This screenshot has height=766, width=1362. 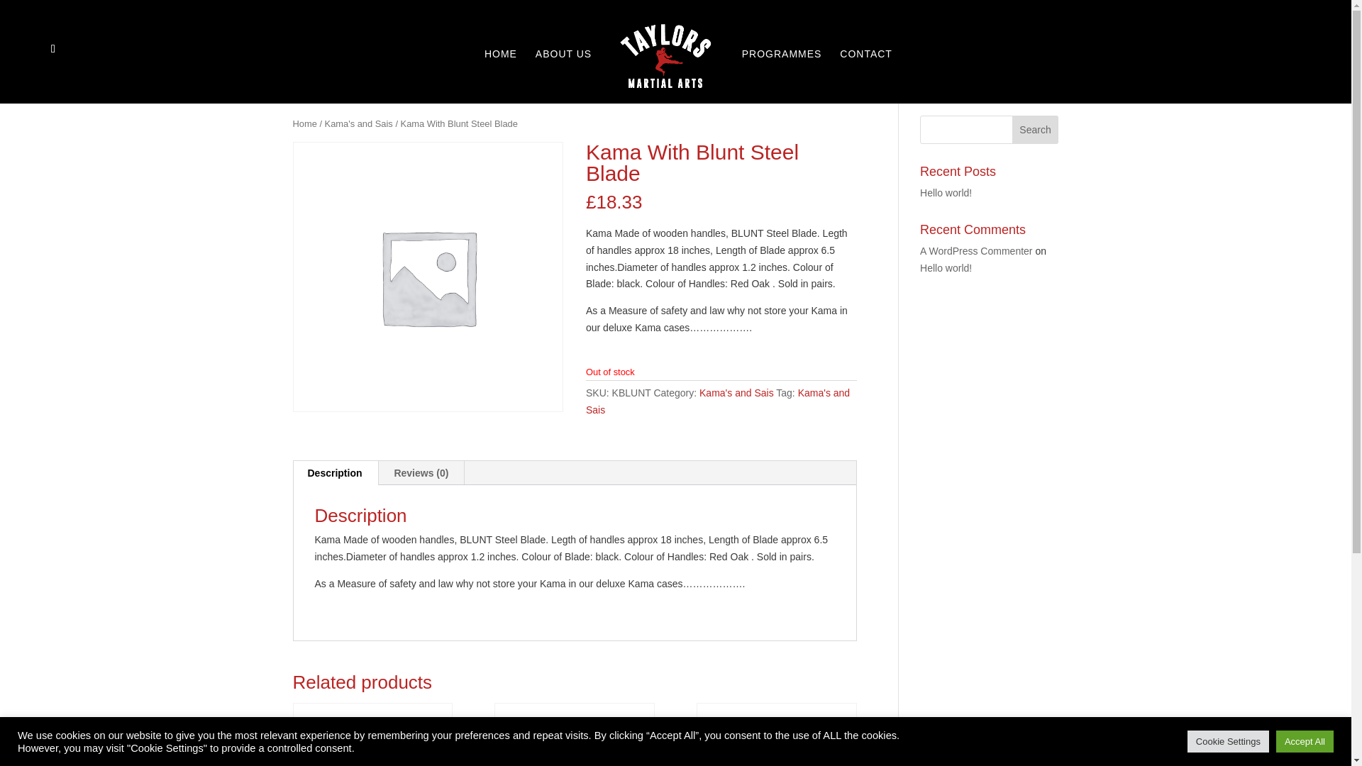 I want to click on A WordPress Commenter, so click(x=976, y=250).